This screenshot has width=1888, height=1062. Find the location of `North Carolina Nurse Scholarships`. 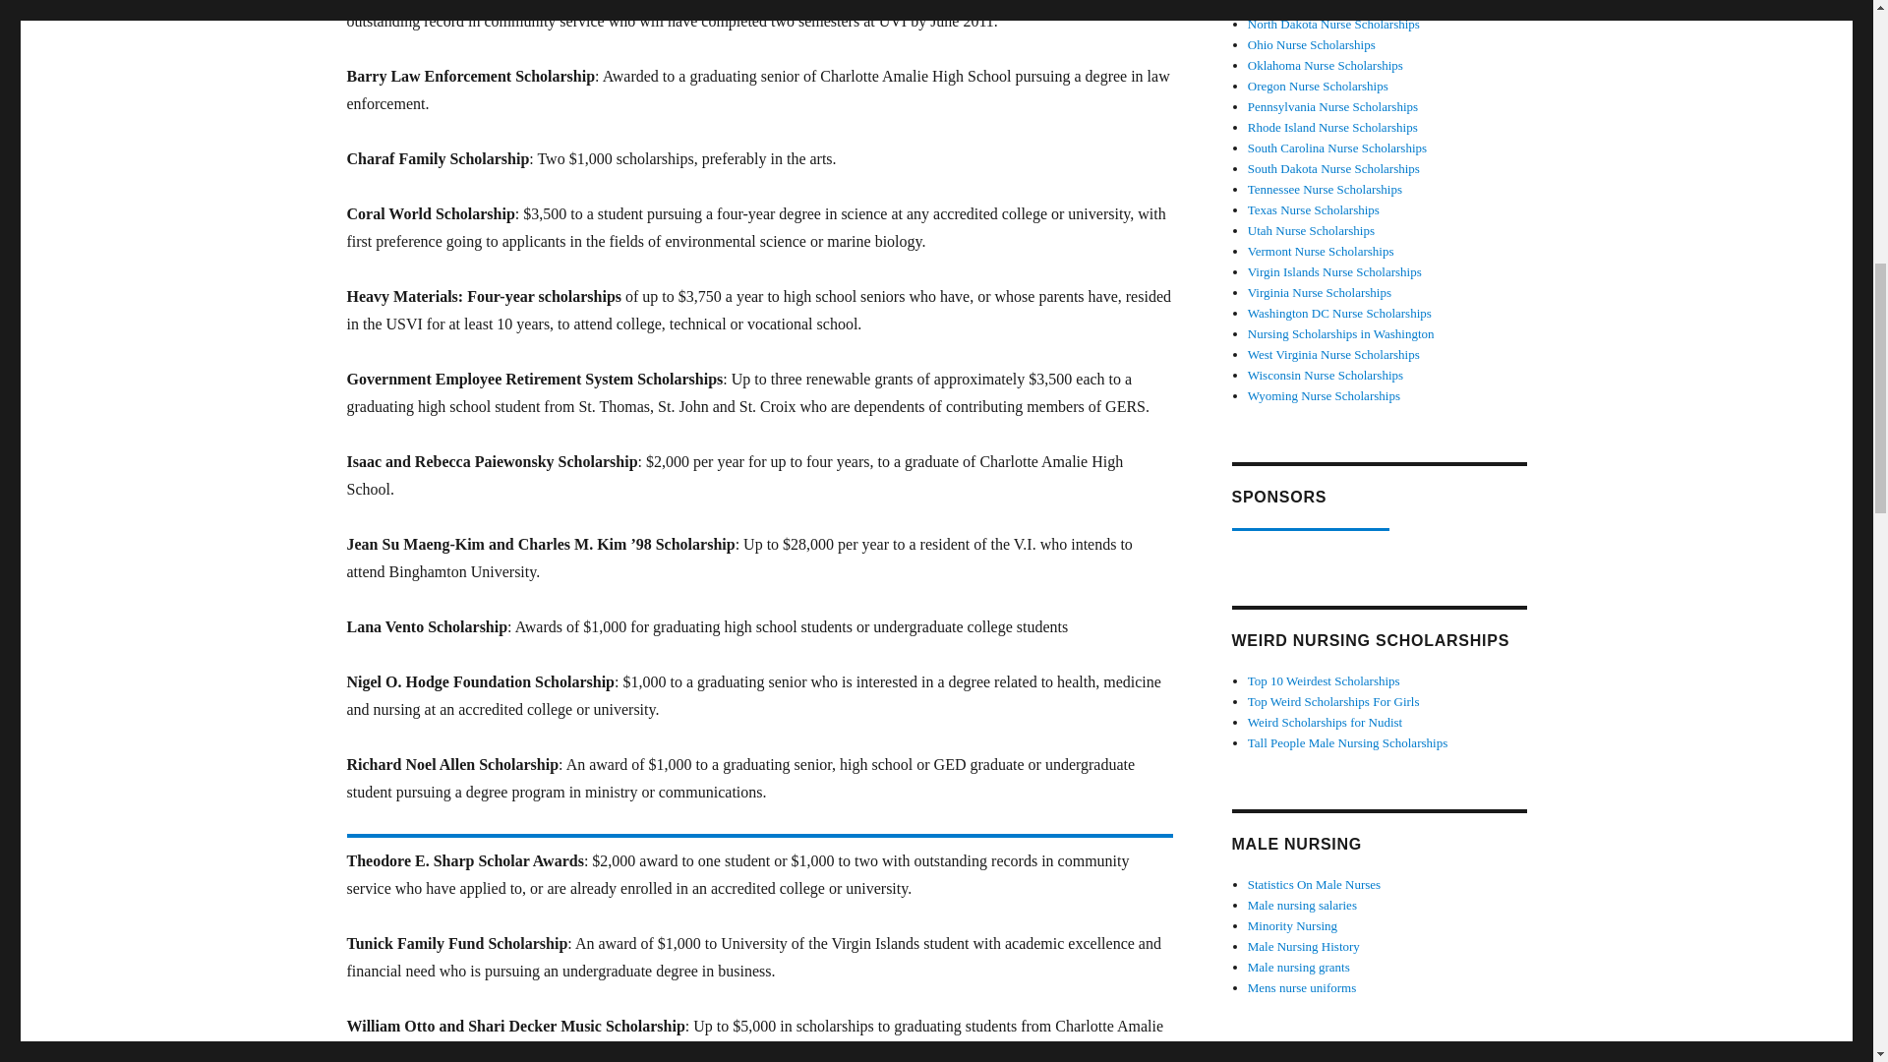

North Carolina Nurse Scholarships is located at coordinates (1337, 5).